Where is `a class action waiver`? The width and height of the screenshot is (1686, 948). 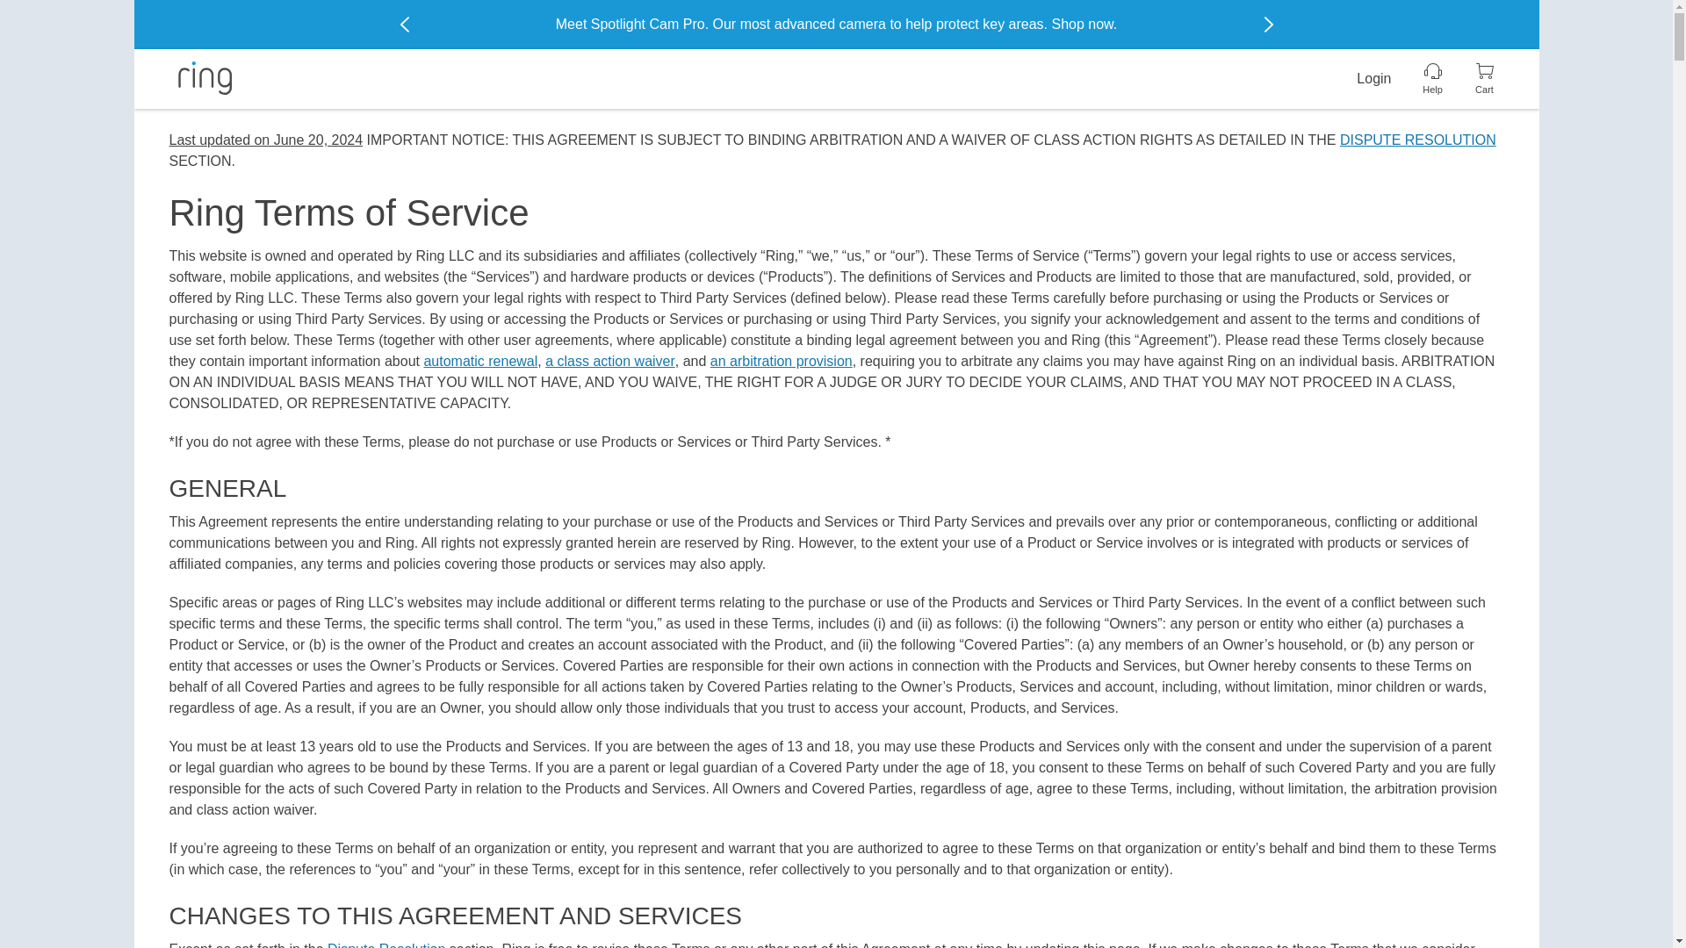
a class action waiver is located at coordinates (609, 361).